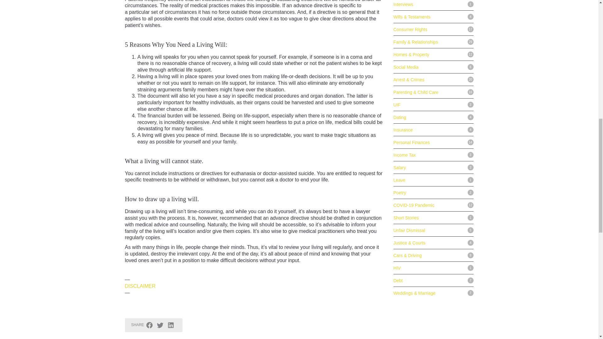 This screenshot has width=603, height=339. Describe the element at coordinates (396, 49) in the screenshot. I see `UIF` at that location.